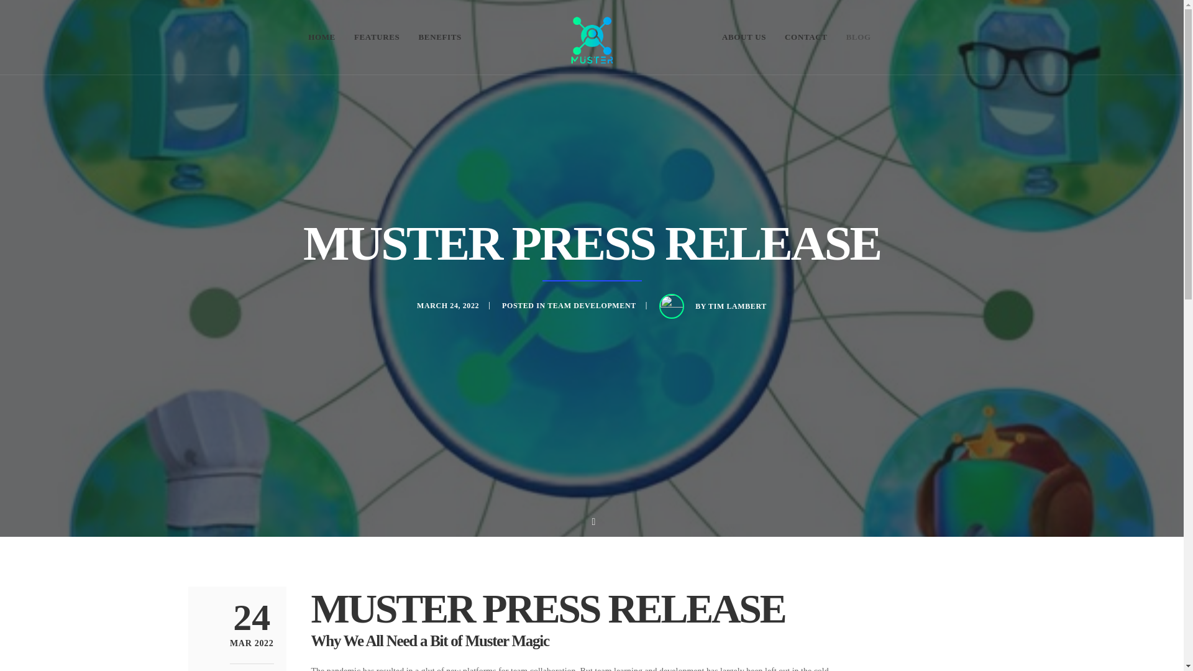 The width and height of the screenshot is (1193, 671). I want to click on TEAM DEVELOPMENT, so click(592, 304).